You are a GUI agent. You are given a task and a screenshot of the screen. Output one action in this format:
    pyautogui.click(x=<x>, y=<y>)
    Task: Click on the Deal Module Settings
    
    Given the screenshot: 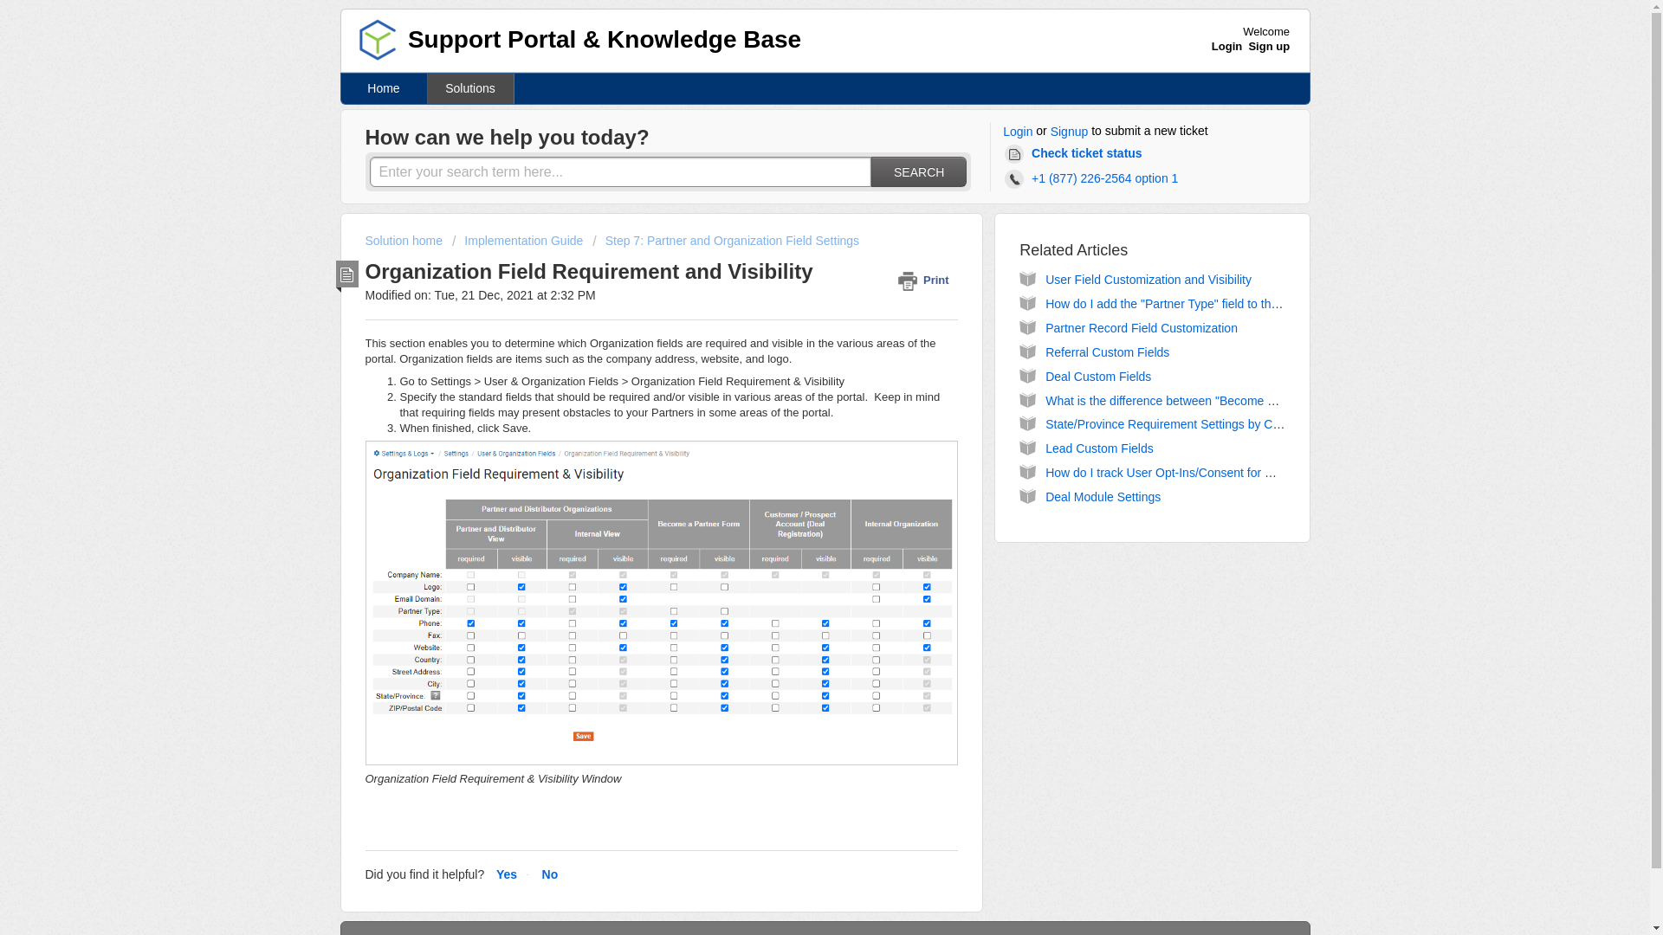 What is the action you would take?
    pyautogui.click(x=1103, y=497)
    